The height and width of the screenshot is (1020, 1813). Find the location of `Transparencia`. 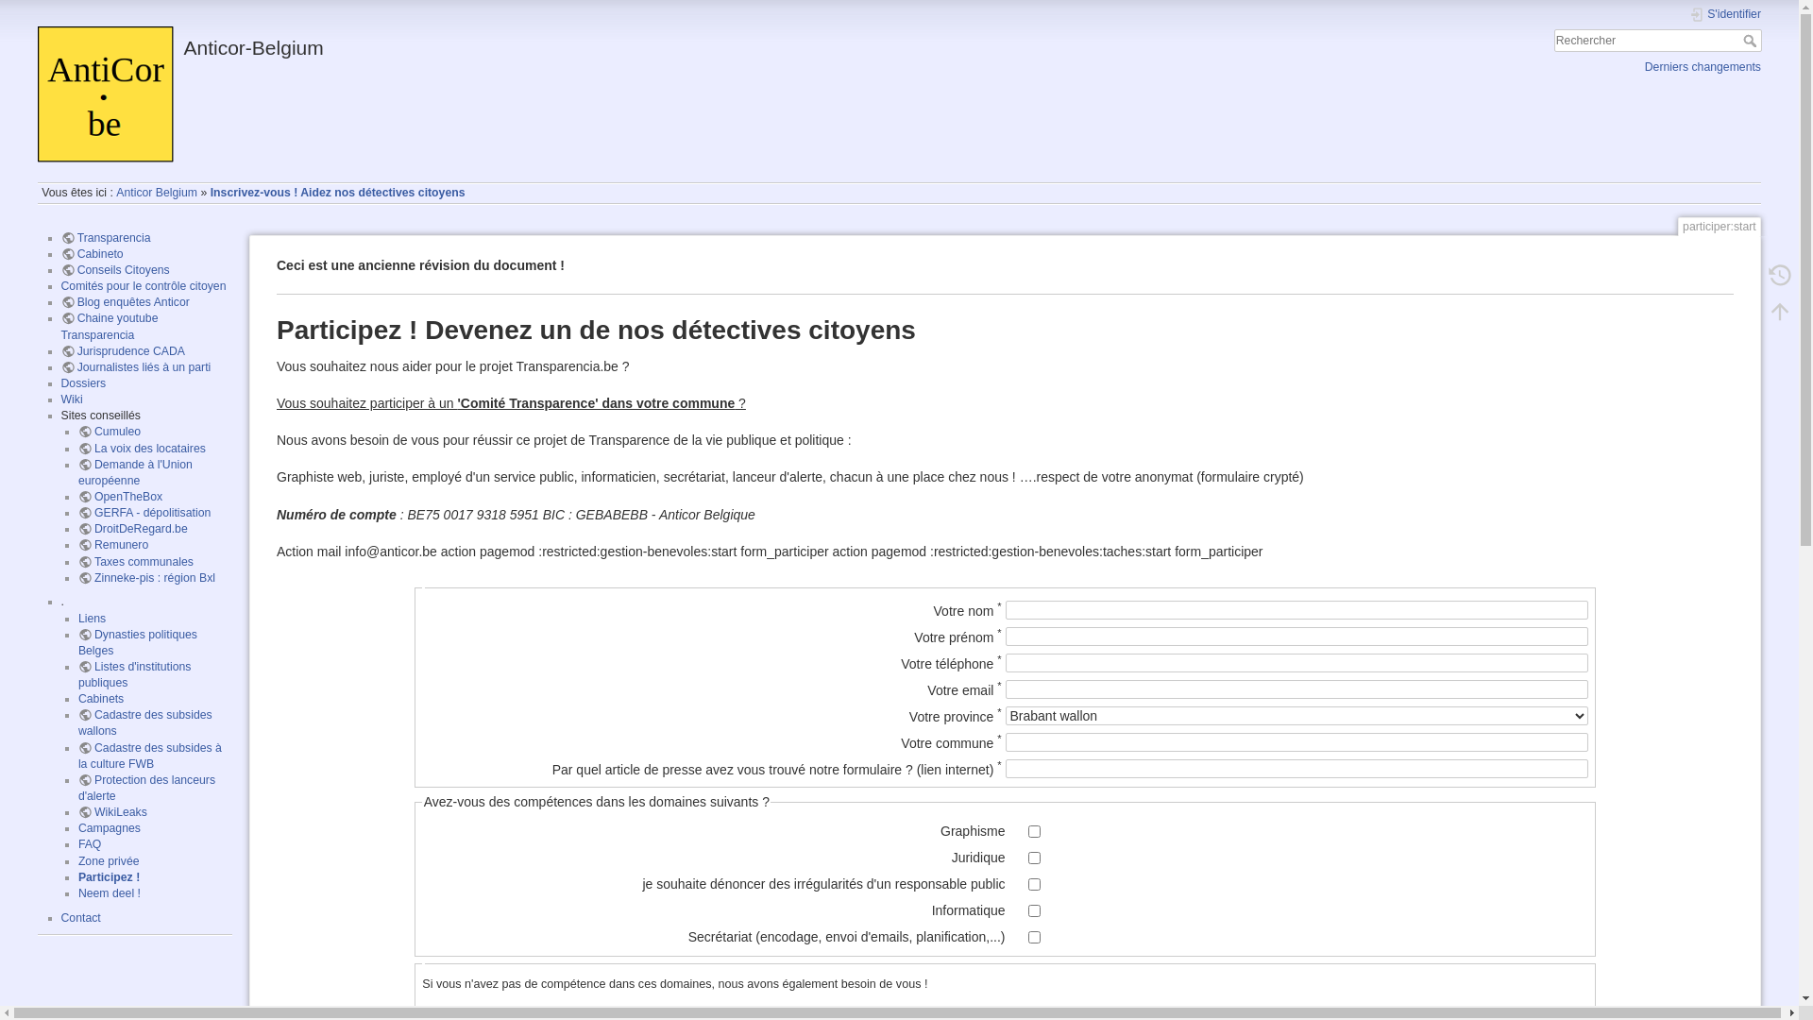

Transparencia is located at coordinates (106, 238).